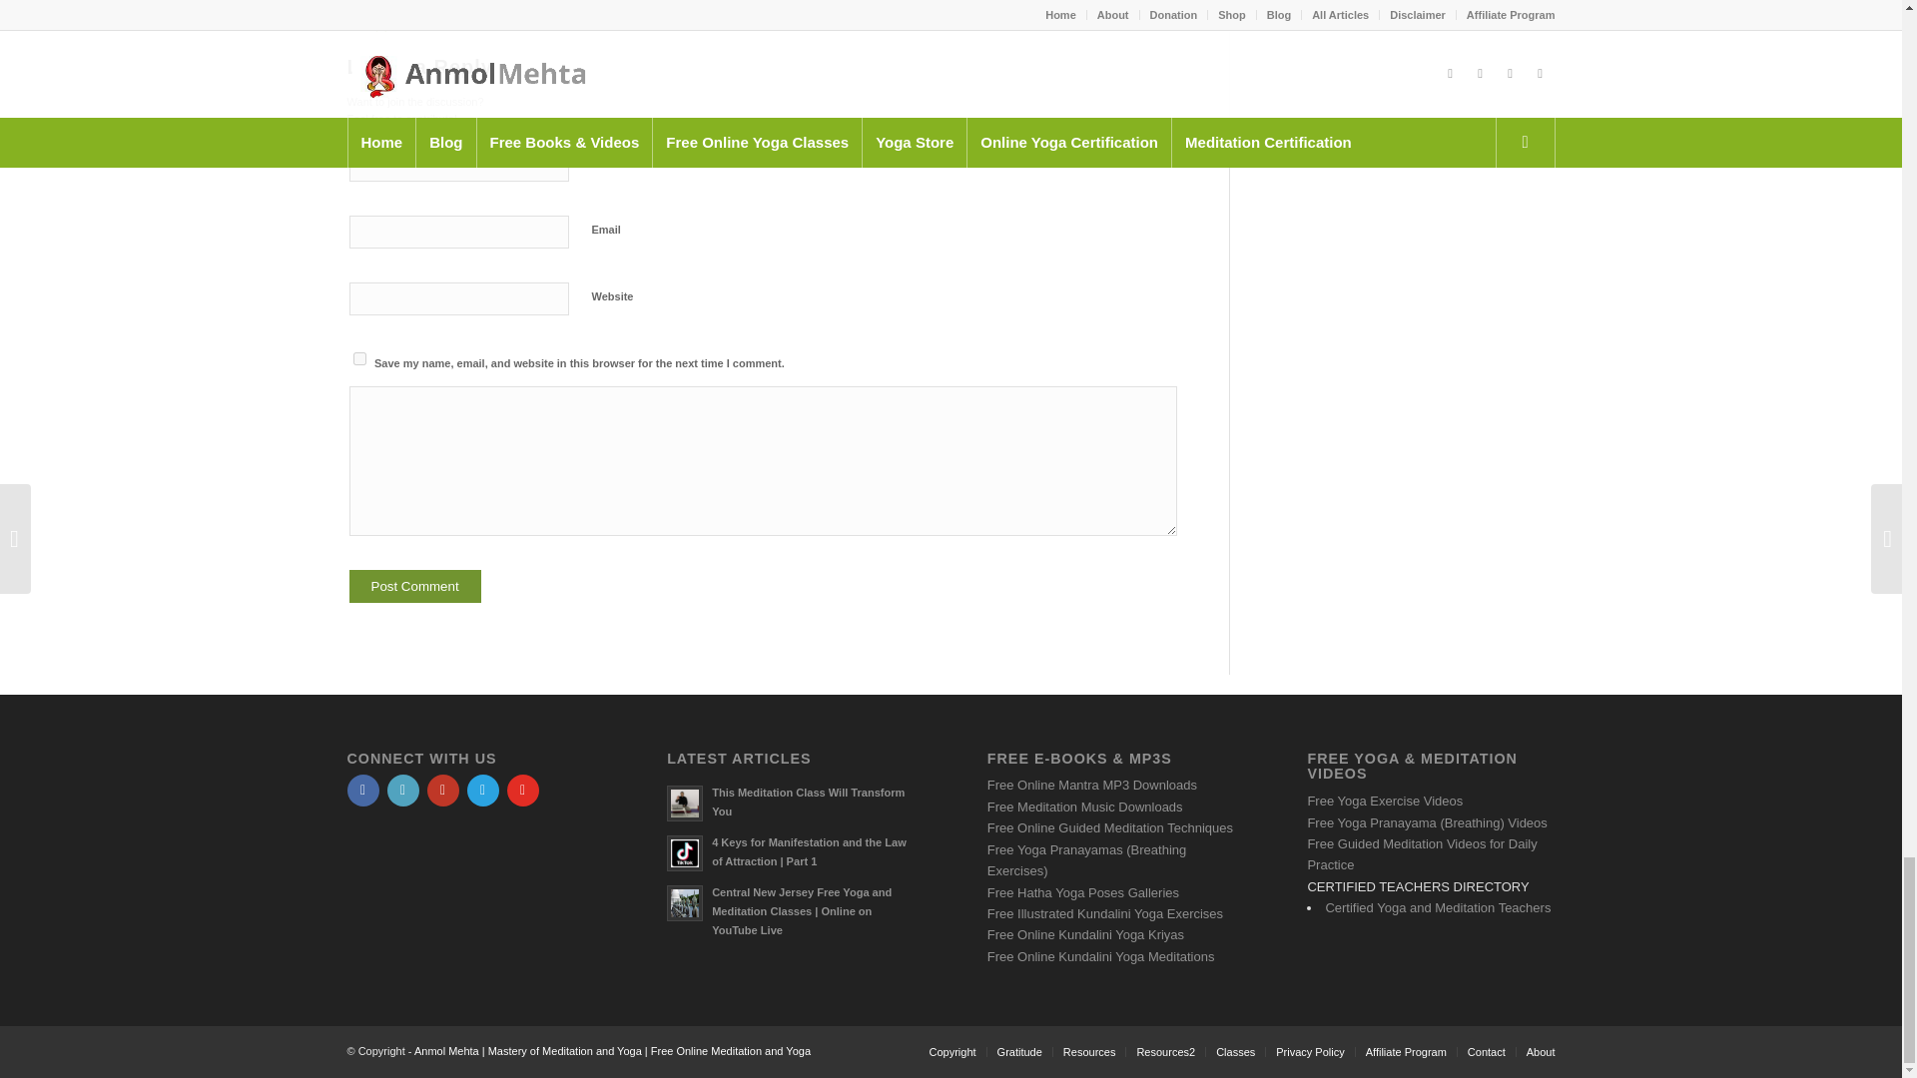  I want to click on yes, so click(359, 359).